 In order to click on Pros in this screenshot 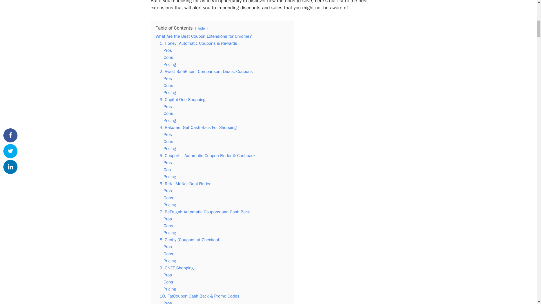, I will do `click(167, 78)`.